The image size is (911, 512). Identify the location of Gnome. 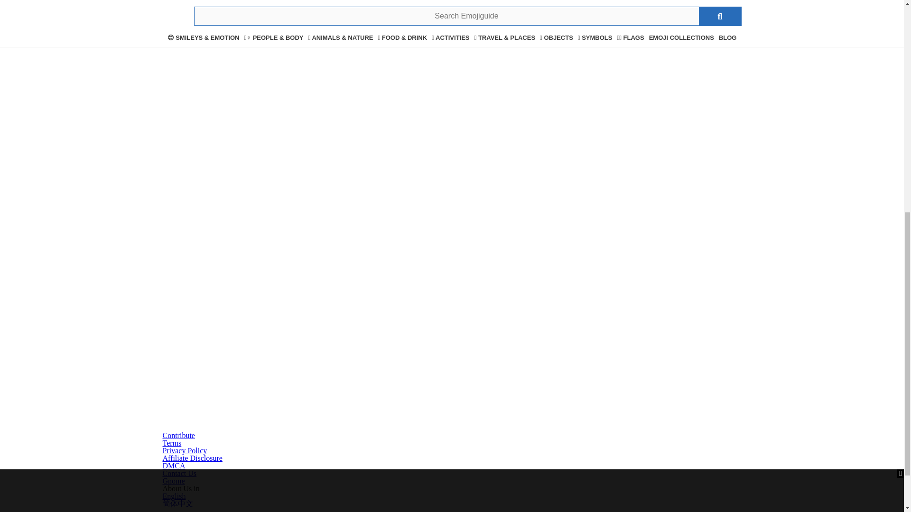
(173, 481).